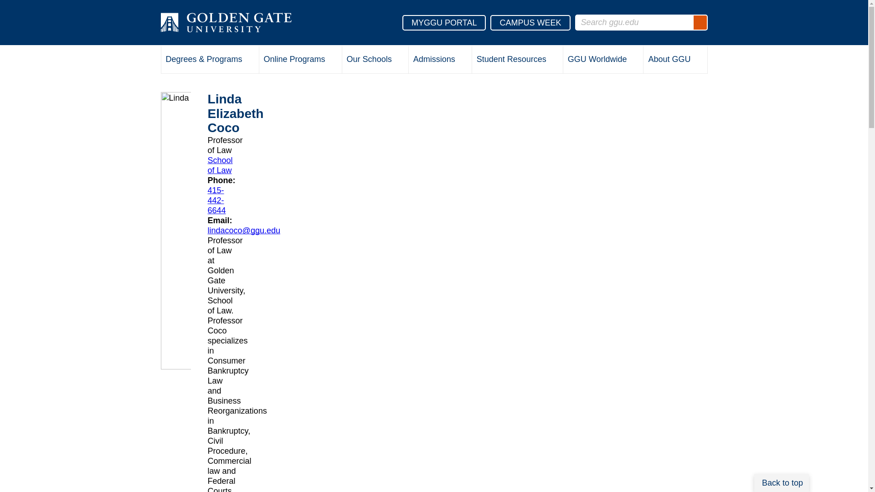 This screenshot has width=875, height=492. I want to click on Search, so click(700, 22).